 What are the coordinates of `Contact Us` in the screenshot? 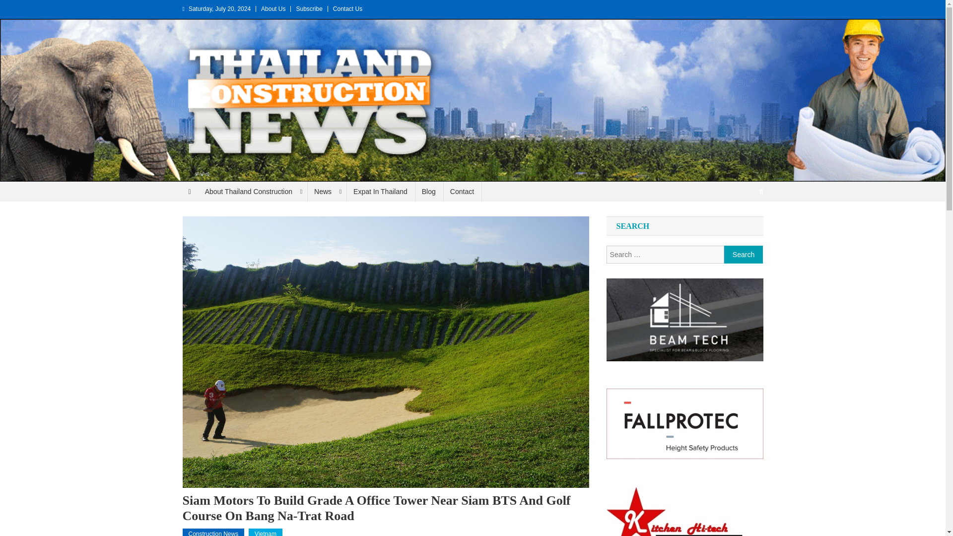 It's located at (347, 8).